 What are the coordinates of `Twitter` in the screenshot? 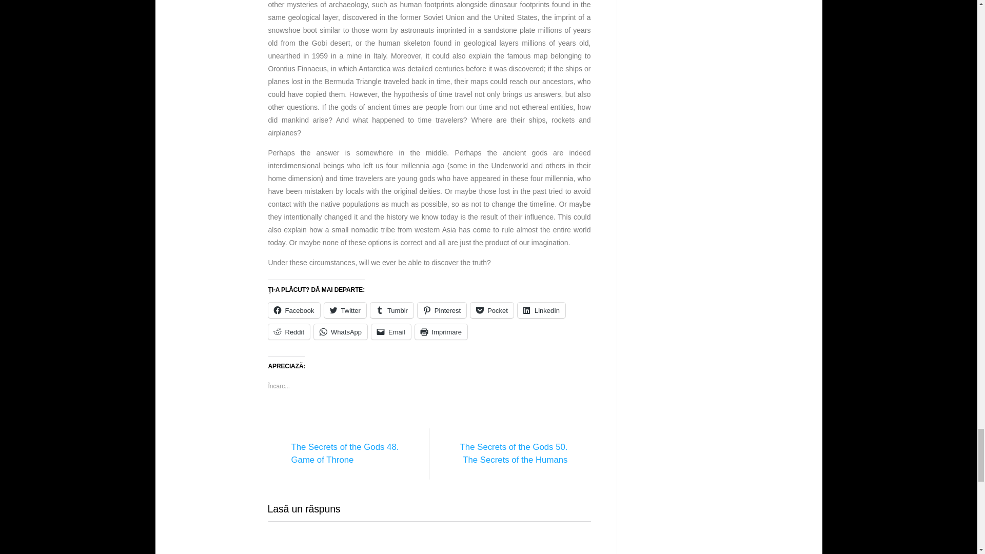 It's located at (345, 310).